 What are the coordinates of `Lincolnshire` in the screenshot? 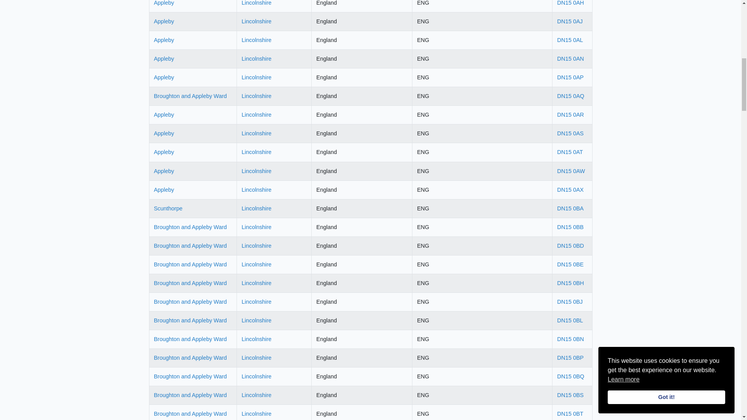 It's located at (256, 96).